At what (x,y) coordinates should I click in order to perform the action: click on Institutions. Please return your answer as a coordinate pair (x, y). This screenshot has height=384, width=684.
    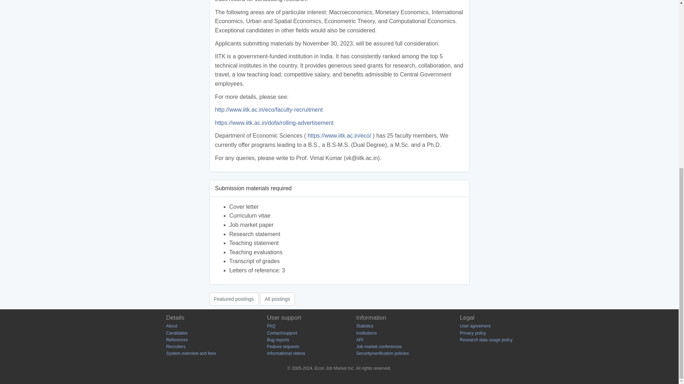
    Looking at the image, I should click on (366, 333).